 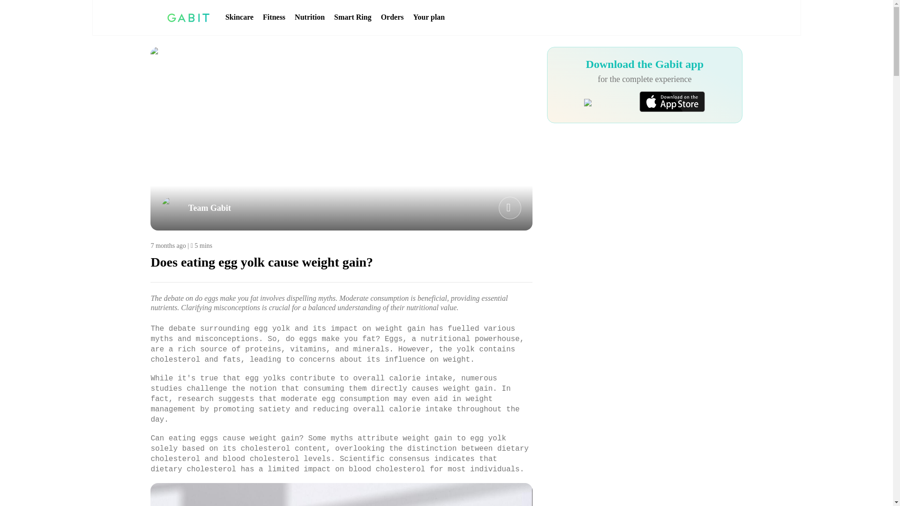 I want to click on Orders, so click(x=392, y=17).